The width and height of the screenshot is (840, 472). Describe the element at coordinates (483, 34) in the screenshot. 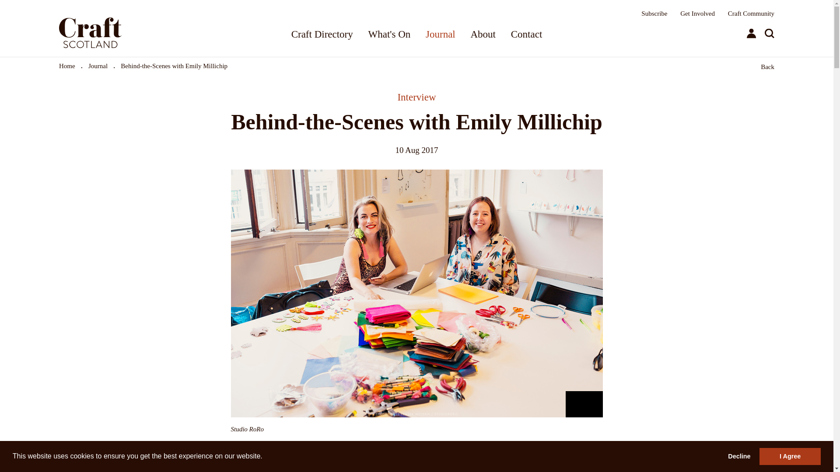

I see `About` at that location.